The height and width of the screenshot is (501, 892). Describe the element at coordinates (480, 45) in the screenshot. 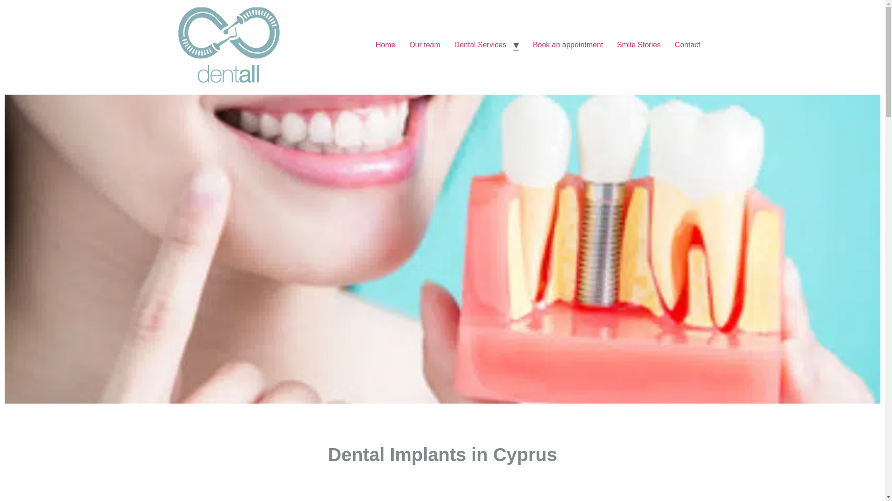

I see `Dental Services` at that location.